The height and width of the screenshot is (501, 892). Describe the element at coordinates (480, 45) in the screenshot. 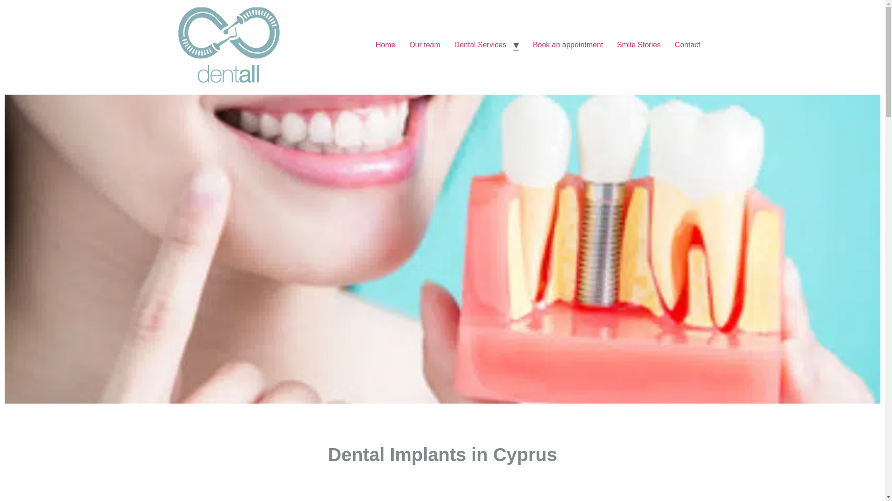

I see `Dental Services` at that location.